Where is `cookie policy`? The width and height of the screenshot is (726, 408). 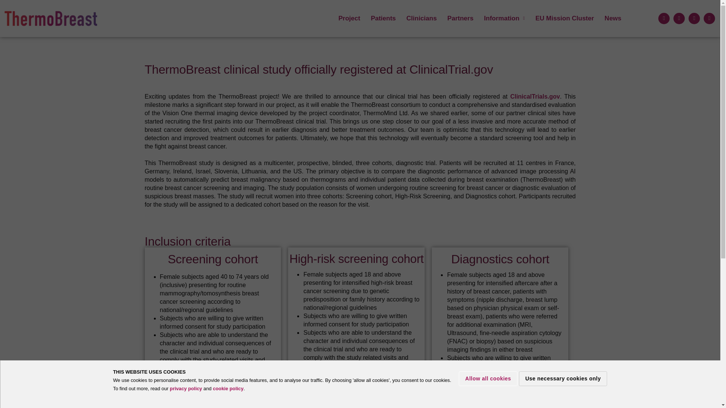
cookie policy is located at coordinates (228, 388).